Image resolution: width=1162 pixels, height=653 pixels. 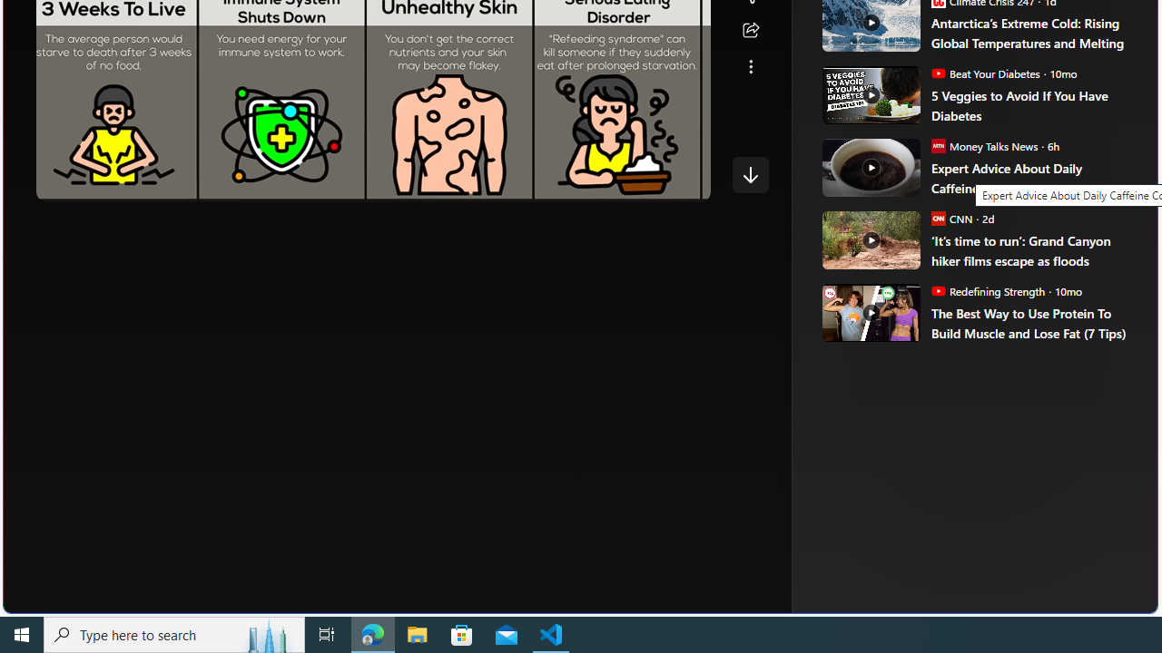 What do you see at coordinates (681, 183) in the screenshot?
I see `Full screen (f)` at bounding box center [681, 183].